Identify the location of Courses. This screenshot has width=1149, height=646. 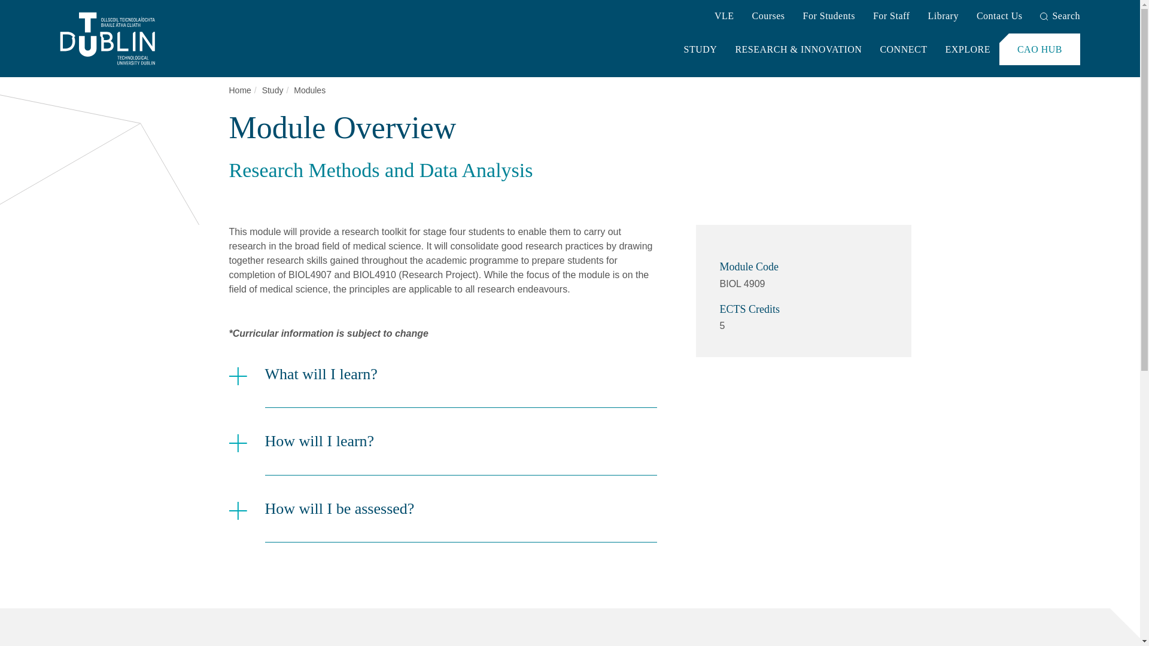
(768, 17).